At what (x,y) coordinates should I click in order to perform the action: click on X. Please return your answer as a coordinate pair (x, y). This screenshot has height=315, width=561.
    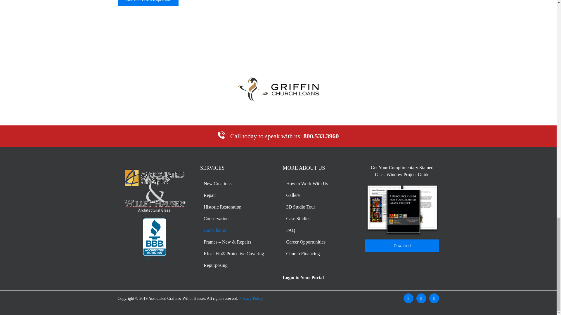
    Looking at the image, I should click on (421, 298).